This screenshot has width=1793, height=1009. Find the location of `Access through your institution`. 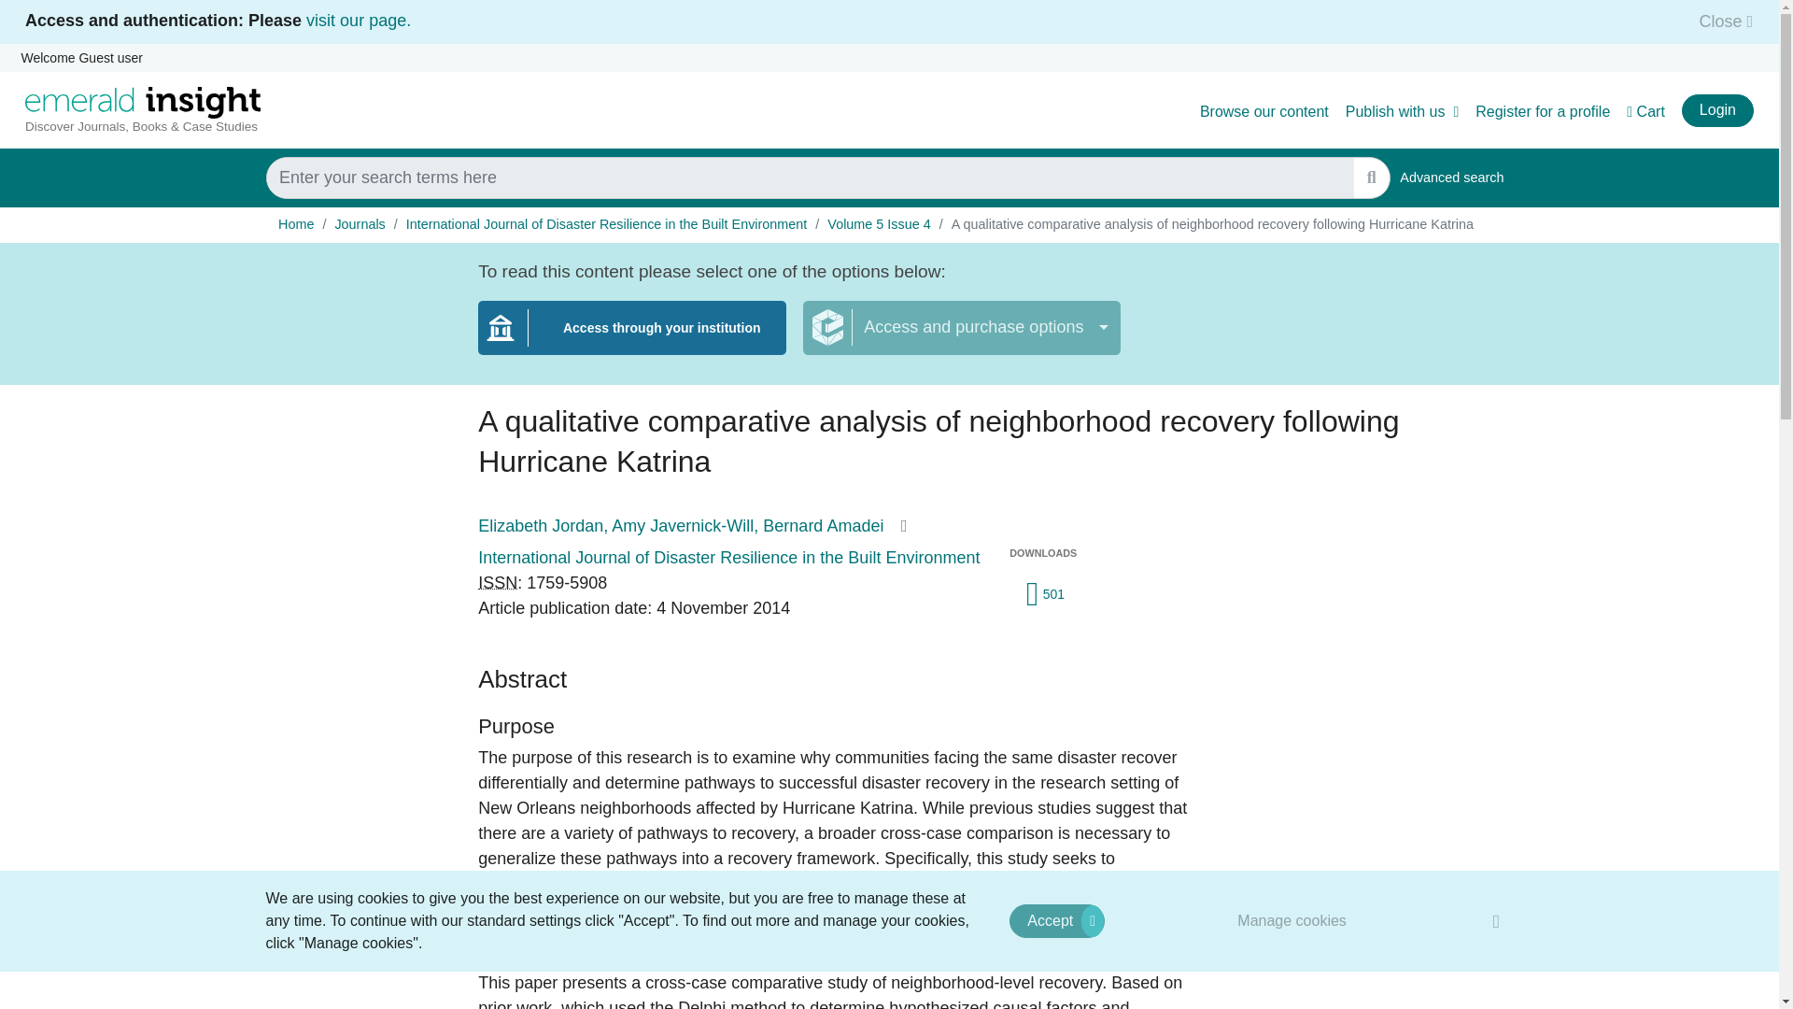

Access through your institution is located at coordinates (632, 338).